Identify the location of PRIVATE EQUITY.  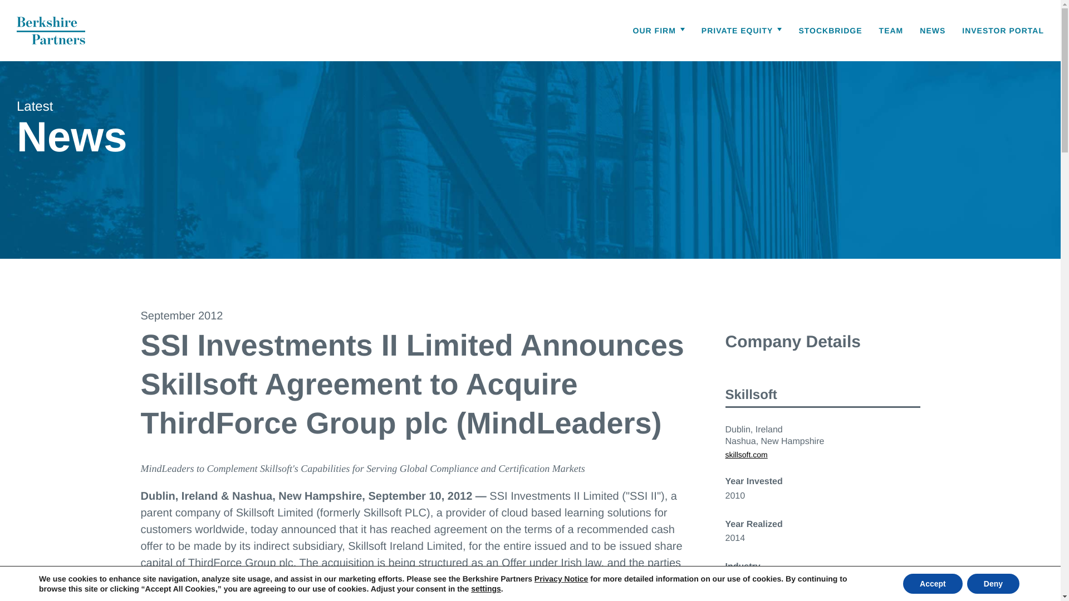
(742, 31).